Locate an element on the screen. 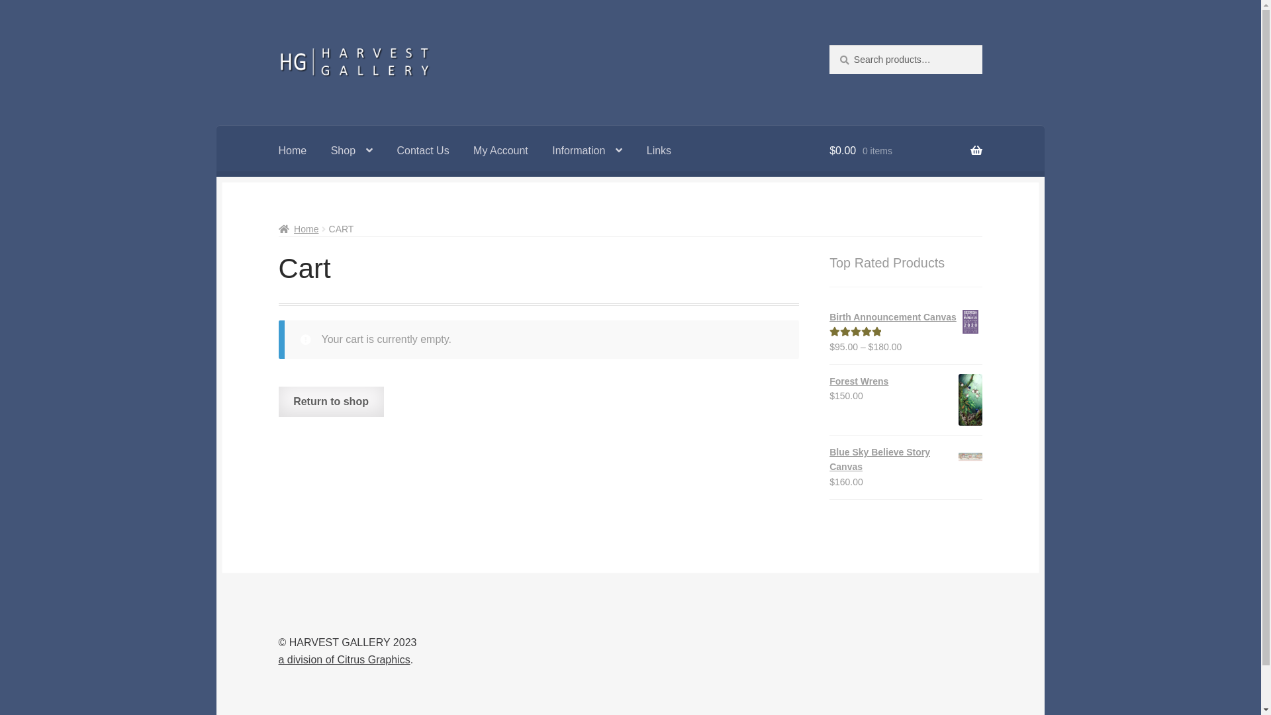  Contact Us is located at coordinates (422, 151).